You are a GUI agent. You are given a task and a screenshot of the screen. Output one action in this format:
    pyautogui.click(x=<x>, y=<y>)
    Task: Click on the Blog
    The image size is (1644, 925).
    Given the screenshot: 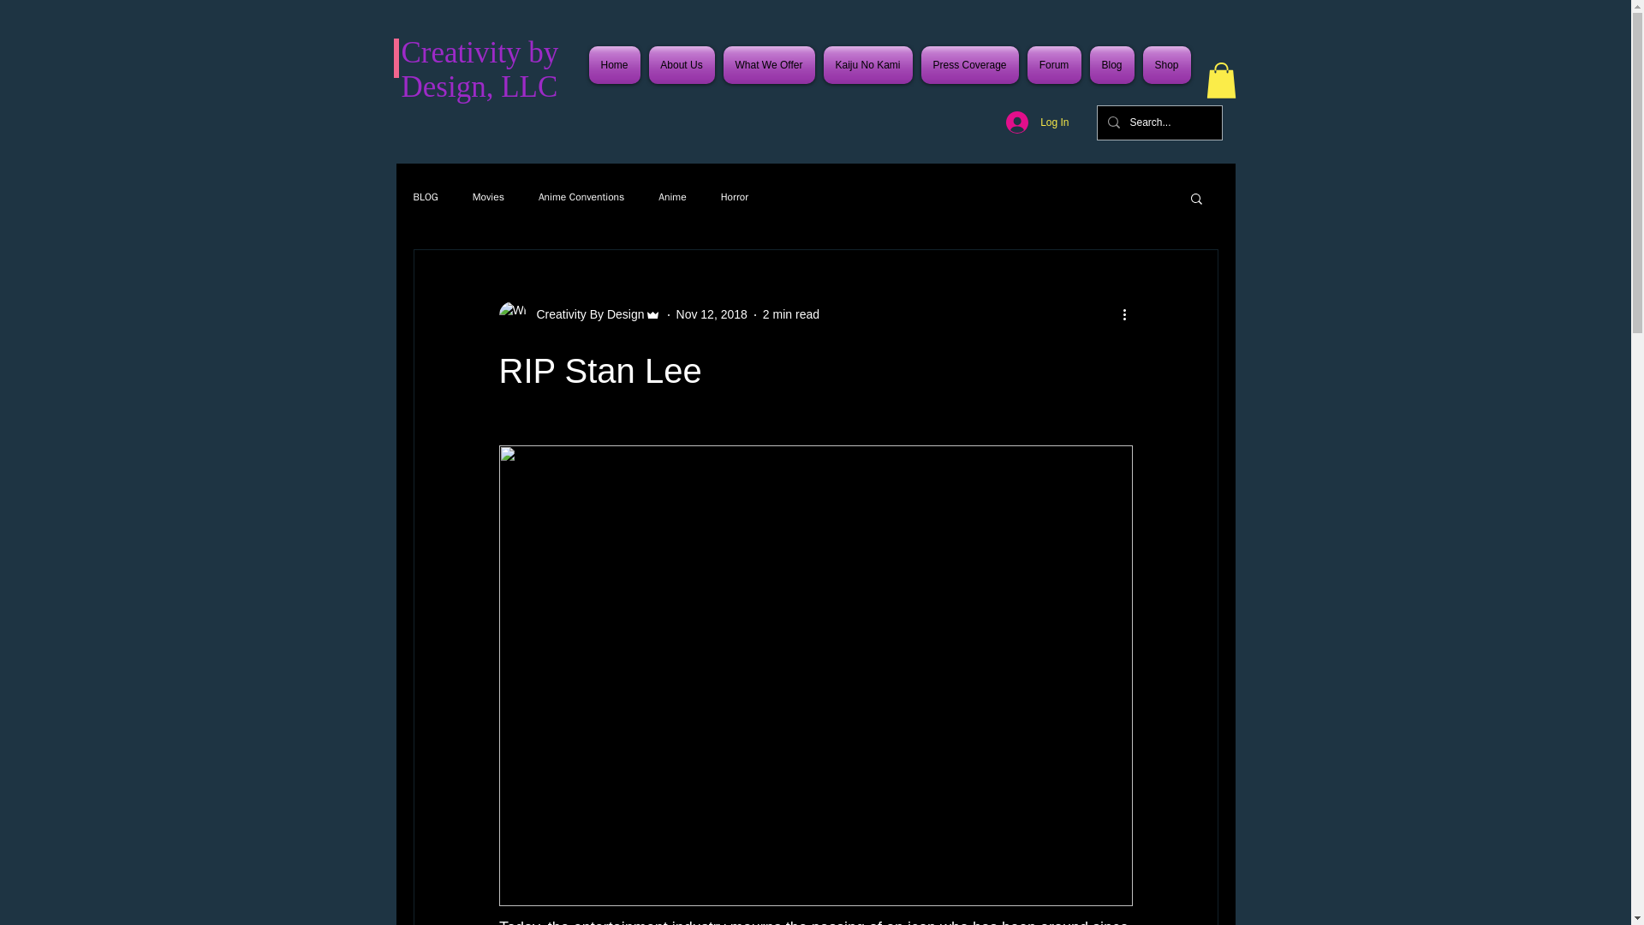 What is the action you would take?
    pyautogui.click(x=1111, y=65)
    